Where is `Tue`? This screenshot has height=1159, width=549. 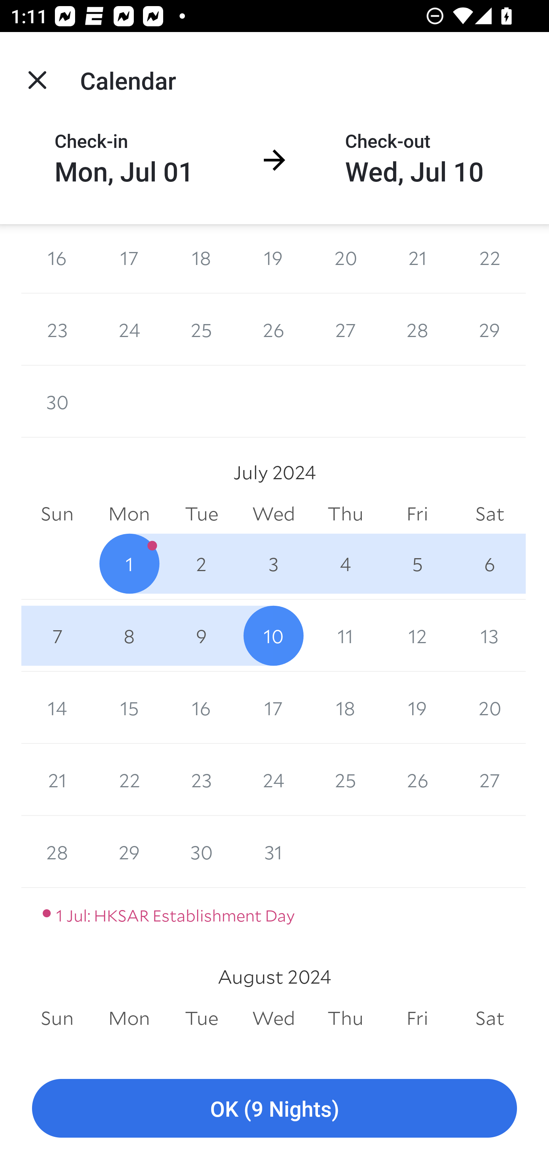 Tue is located at coordinates (201, 514).